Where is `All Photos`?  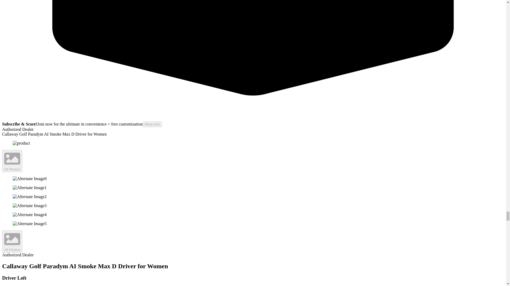
All Photos is located at coordinates (12, 161).